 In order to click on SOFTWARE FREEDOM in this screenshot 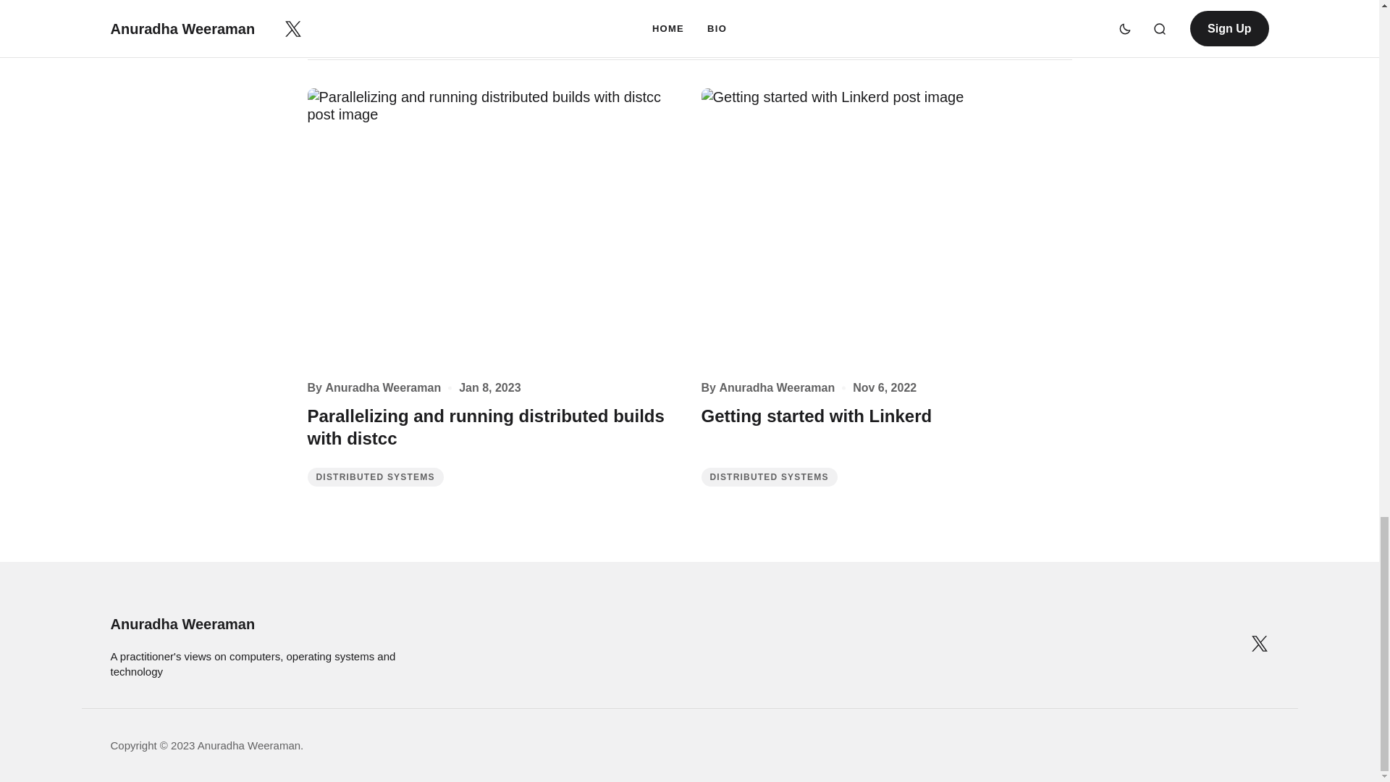, I will do `click(397, 20)`.